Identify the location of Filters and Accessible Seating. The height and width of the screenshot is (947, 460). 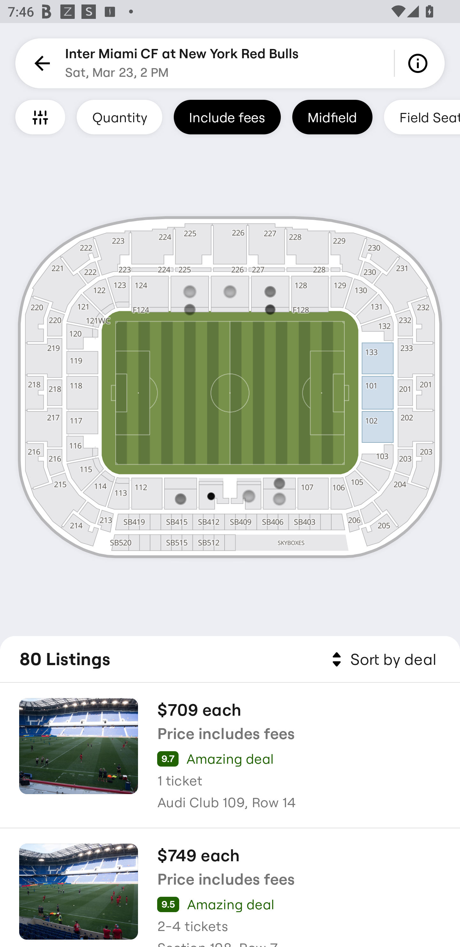
(40, 117).